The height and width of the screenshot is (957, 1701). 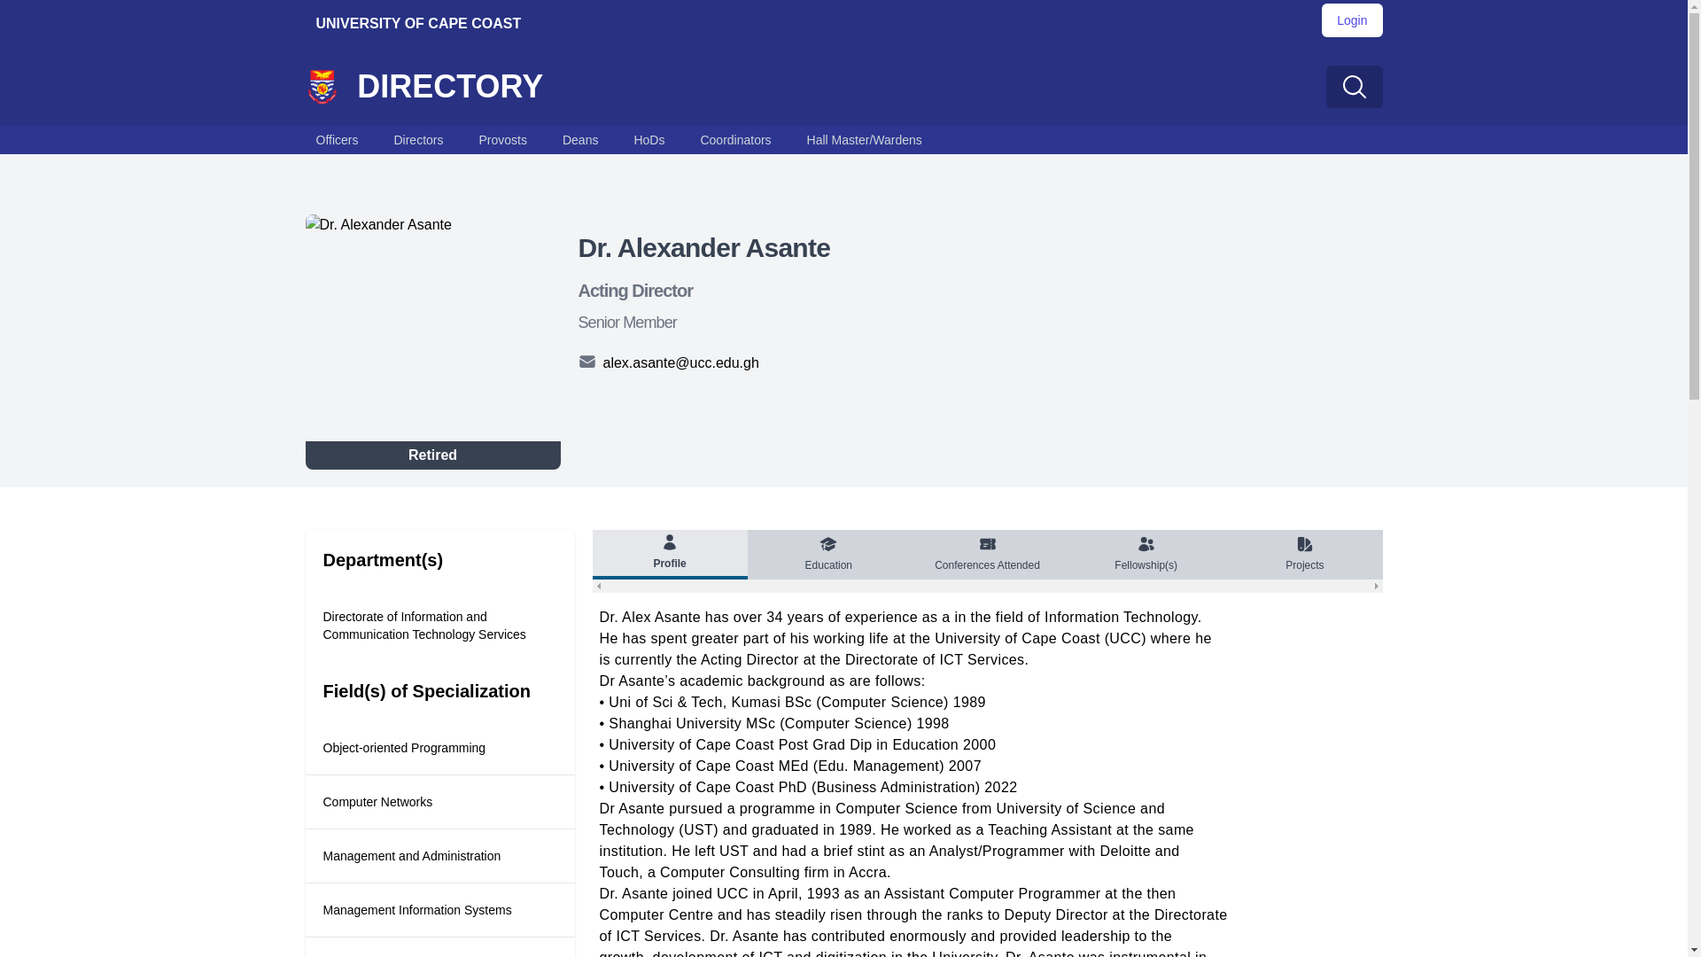 What do you see at coordinates (987, 555) in the screenshot?
I see `Conferences Attended` at bounding box center [987, 555].